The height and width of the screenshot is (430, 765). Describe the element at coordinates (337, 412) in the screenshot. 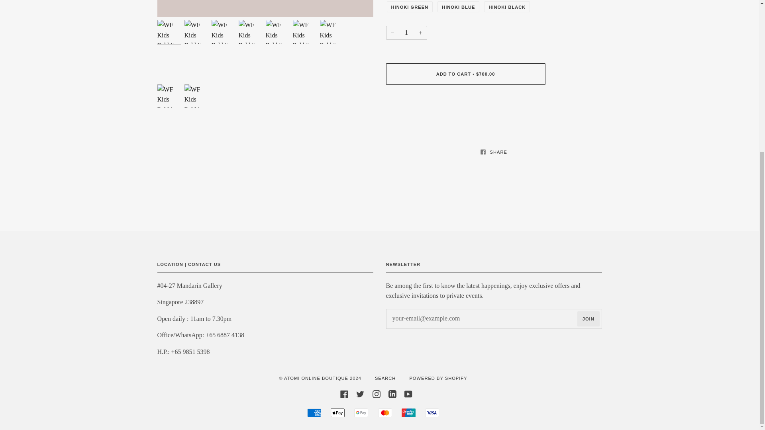

I see `APPLE PAY` at that location.